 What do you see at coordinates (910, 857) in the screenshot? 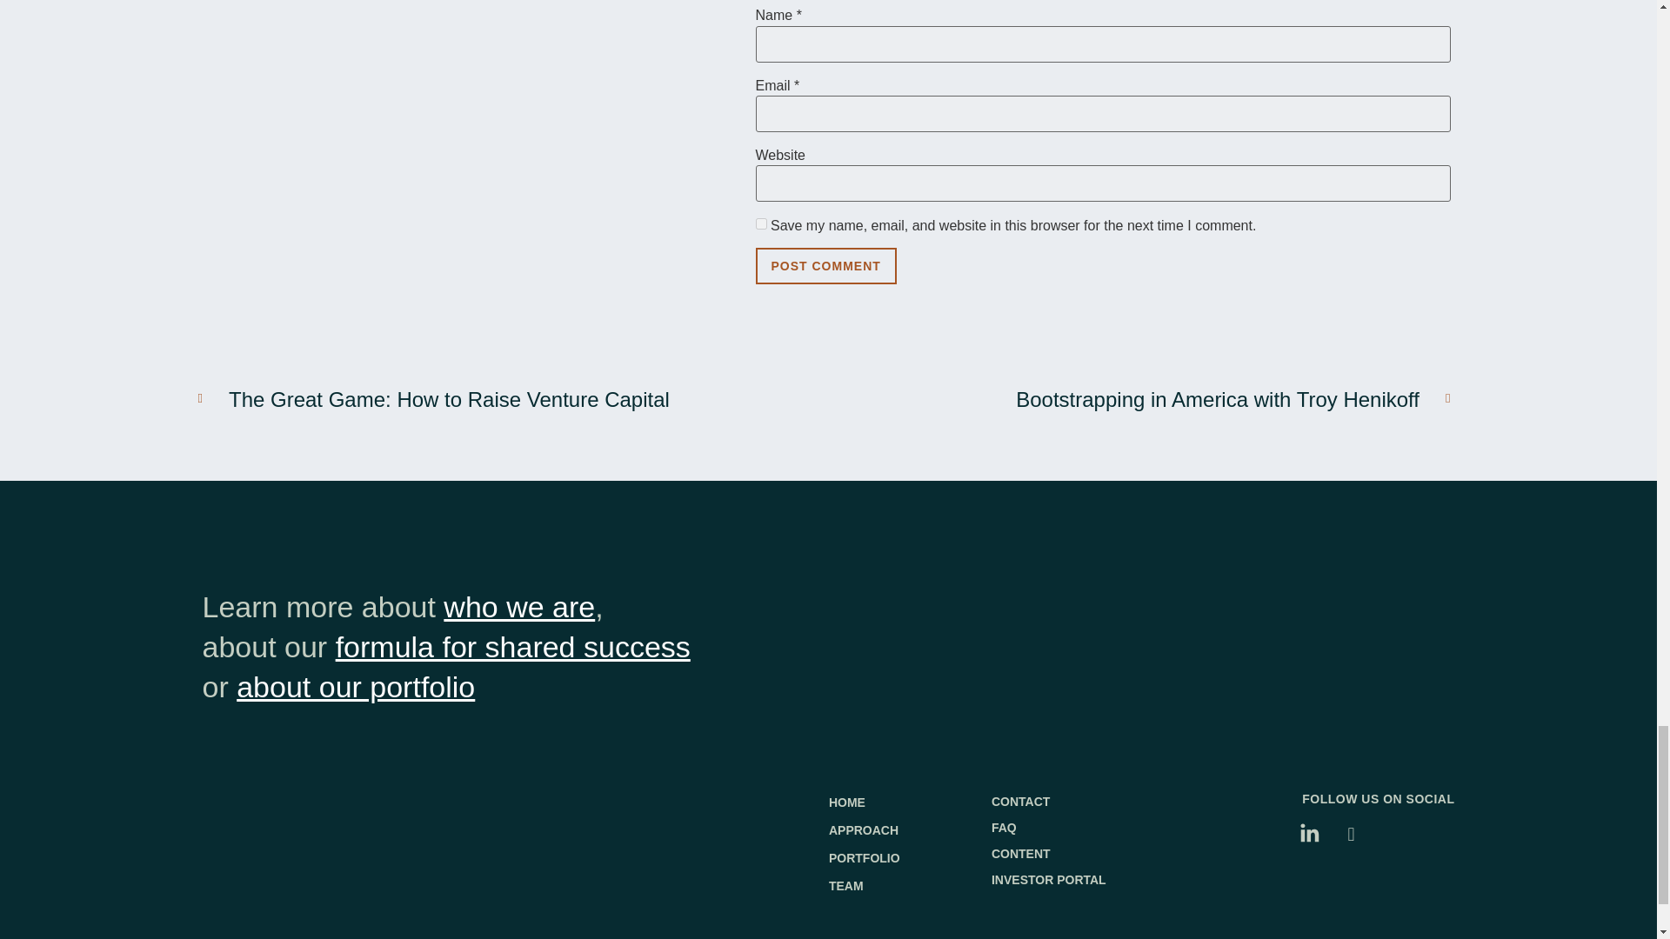
I see `PORTFOLIO` at bounding box center [910, 857].